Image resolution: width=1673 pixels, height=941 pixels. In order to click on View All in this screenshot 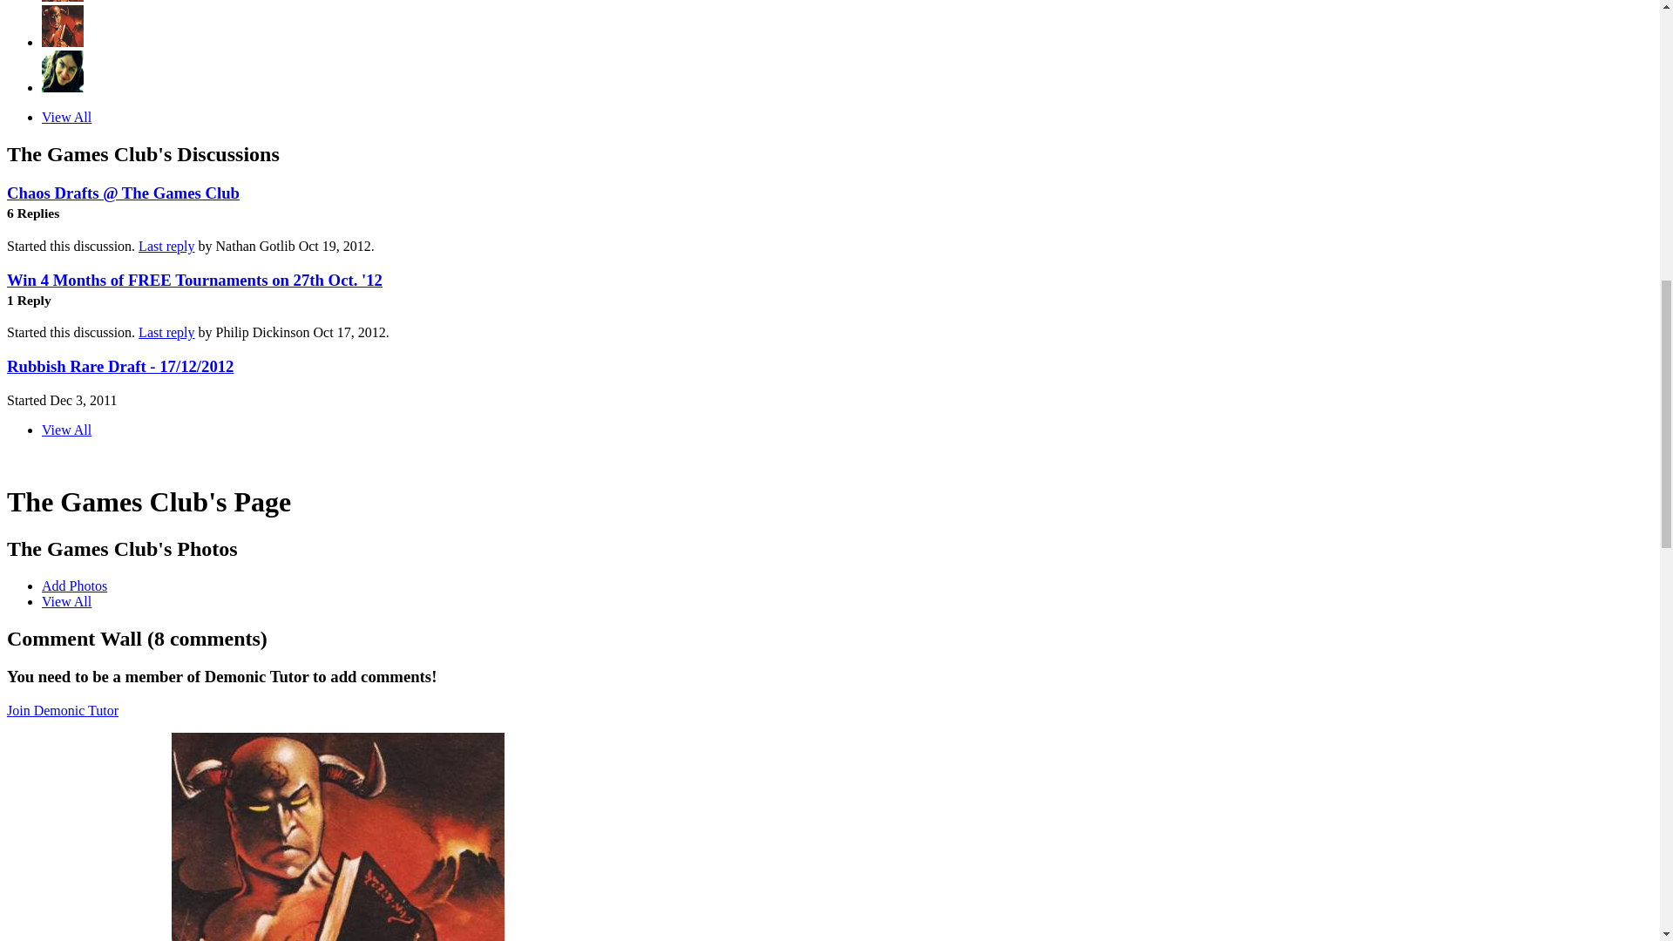, I will do `click(66, 117)`.